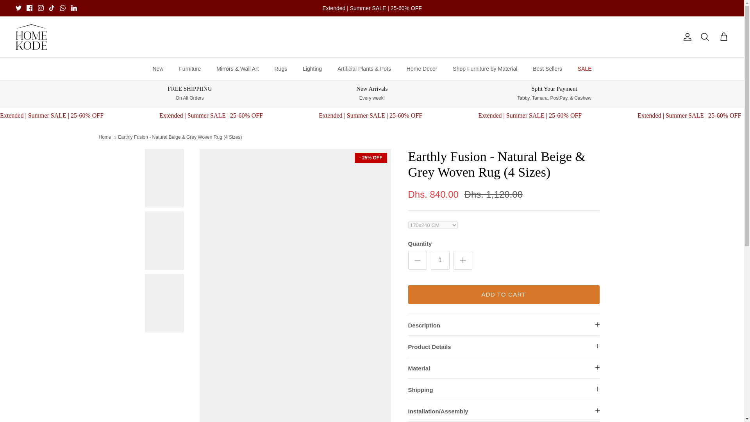 This screenshot has width=750, height=422. I want to click on 1, so click(440, 260).